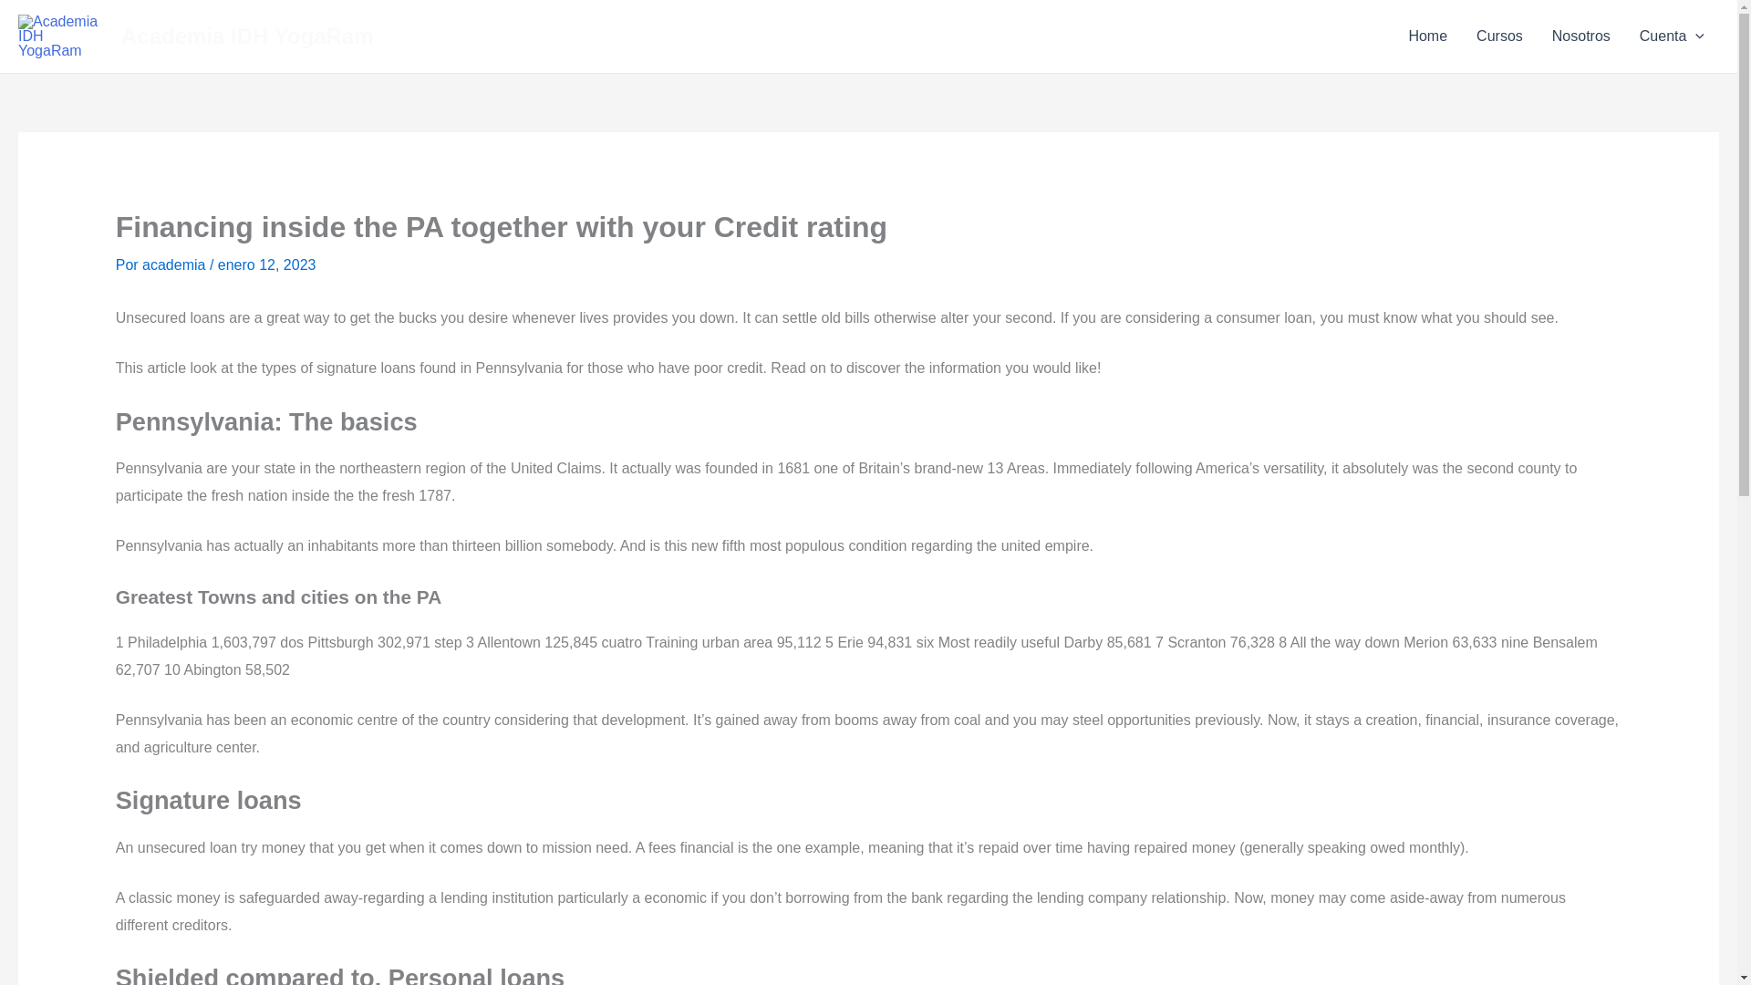  Describe the element at coordinates (1672, 36) in the screenshot. I see `Cuenta` at that location.